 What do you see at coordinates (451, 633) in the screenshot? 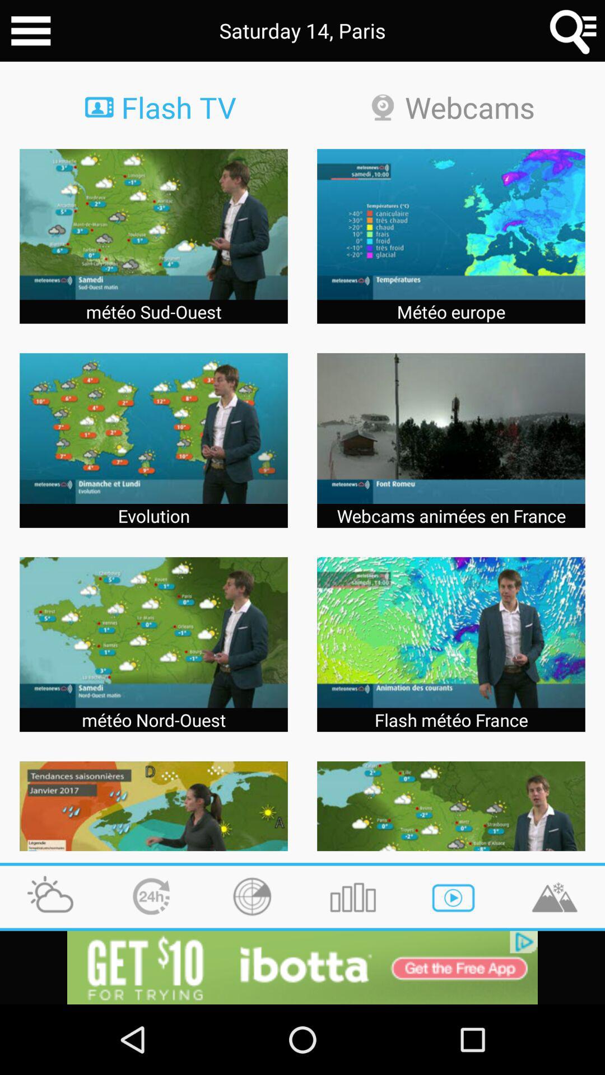
I see `click on the image above the text flash meteo france` at bounding box center [451, 633].